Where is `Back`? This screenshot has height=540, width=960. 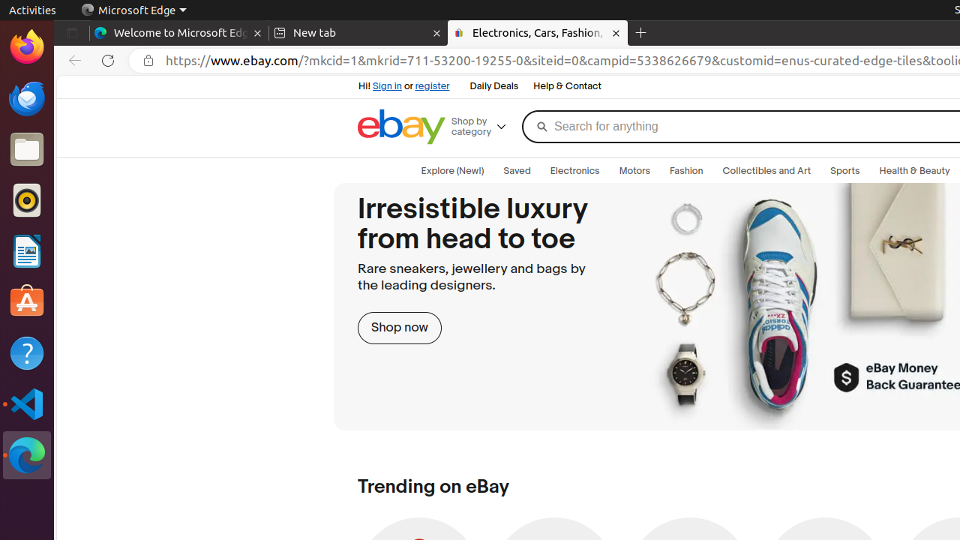
Back is located at coordinates (72, 61).